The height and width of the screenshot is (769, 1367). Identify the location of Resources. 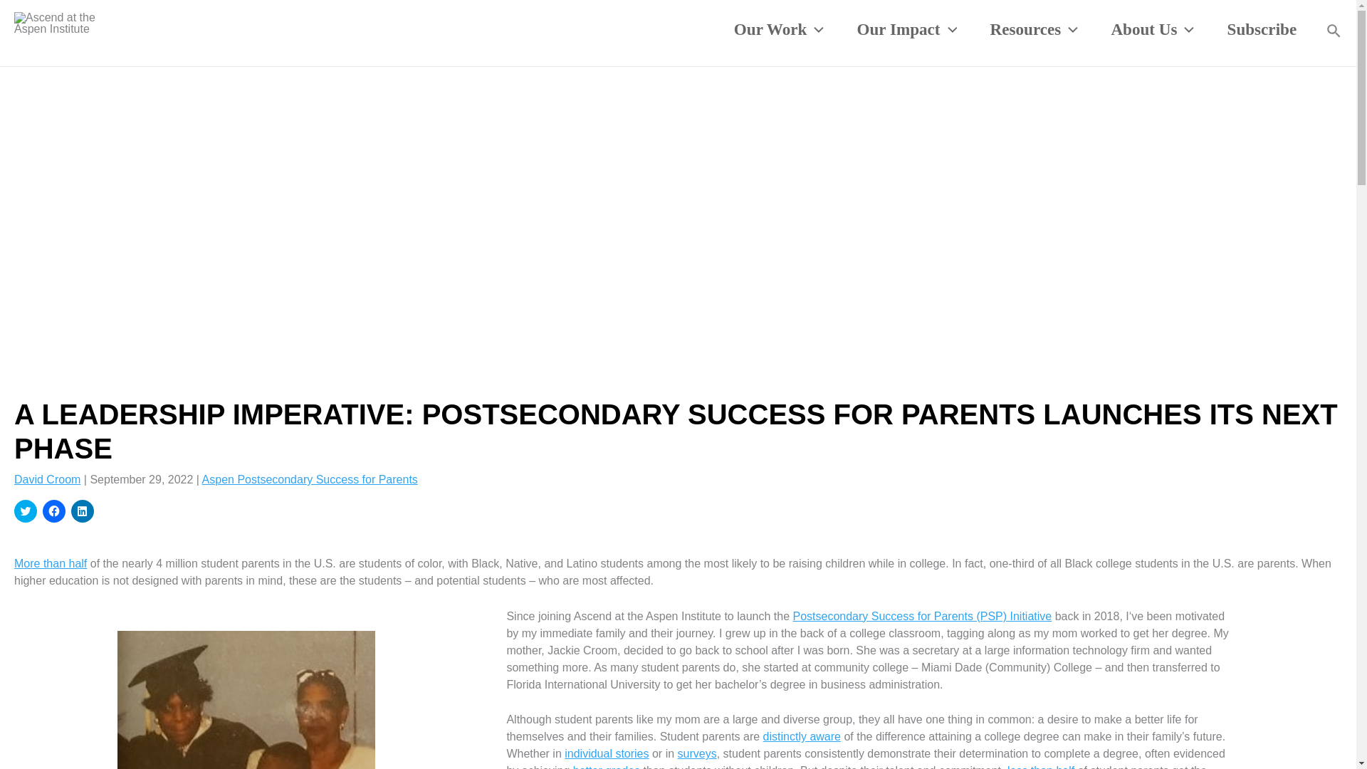
(1034, 29).